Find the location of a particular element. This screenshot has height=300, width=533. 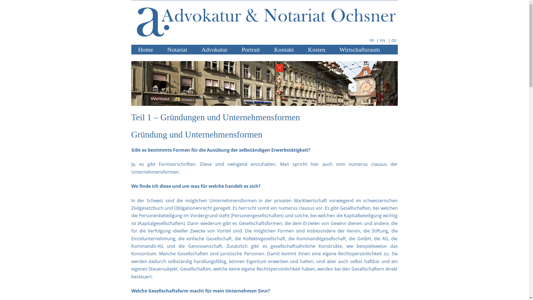

Home is located at coordinates (145, 49).